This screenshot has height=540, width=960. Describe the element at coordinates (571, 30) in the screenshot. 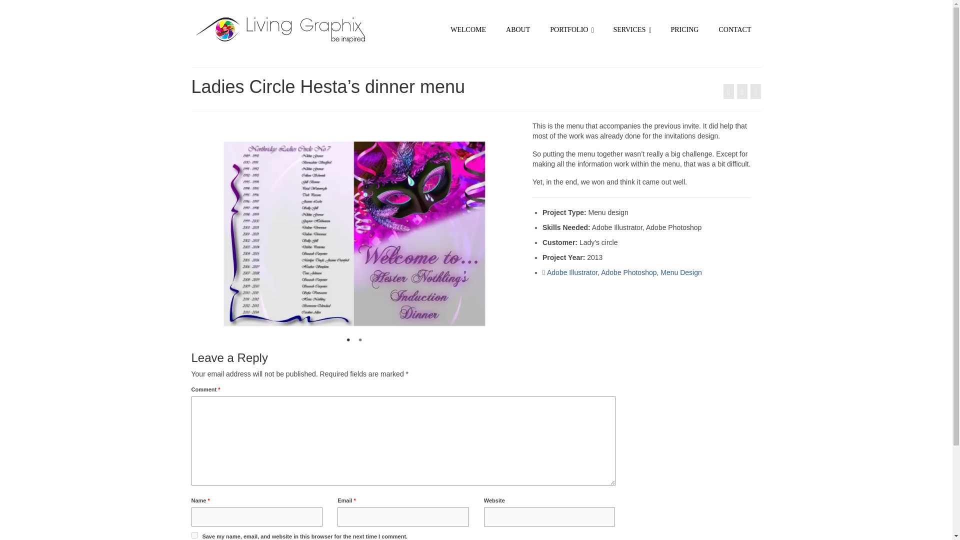

I see `PORTFOLIO` at that location.